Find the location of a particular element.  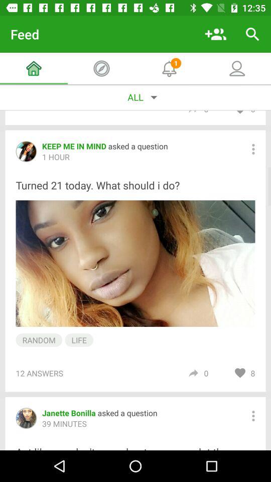

show post options is located at coordinates (253, 149).